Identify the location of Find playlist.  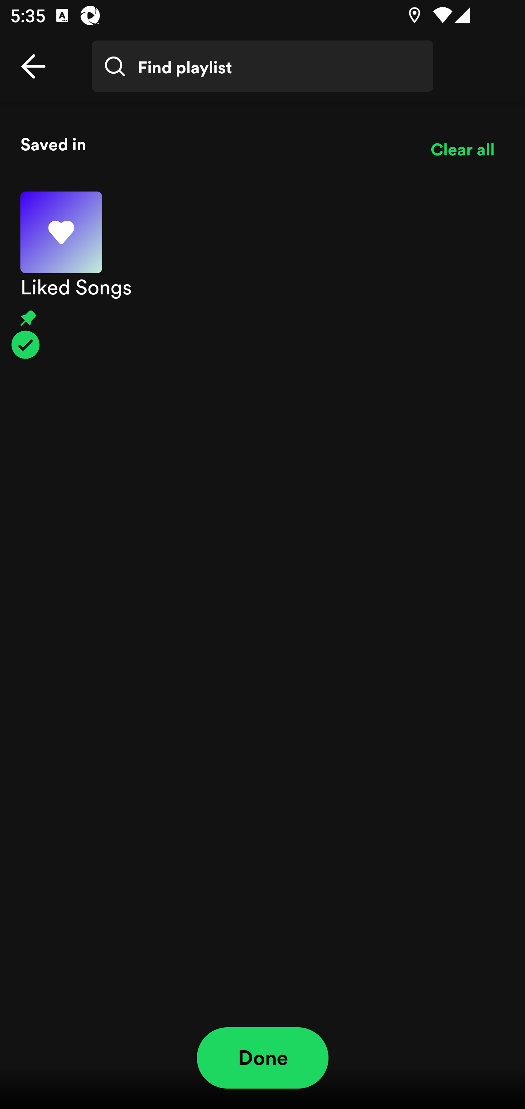
(262, 66).